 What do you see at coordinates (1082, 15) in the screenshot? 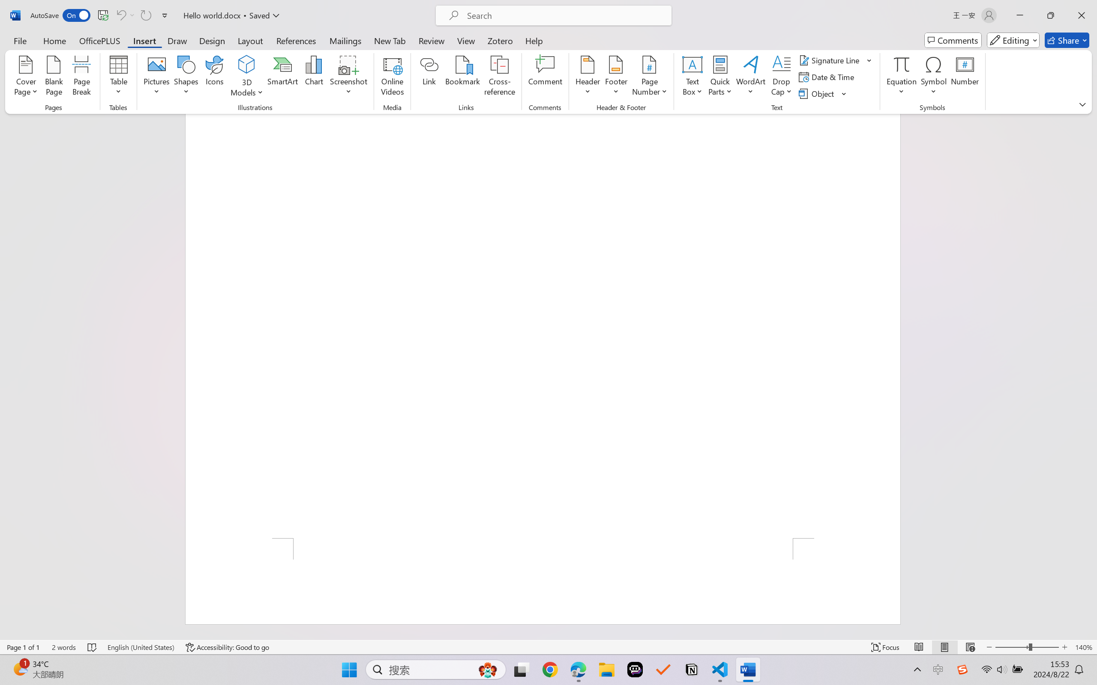
I see `Close` at bounding box center [1082, 15].